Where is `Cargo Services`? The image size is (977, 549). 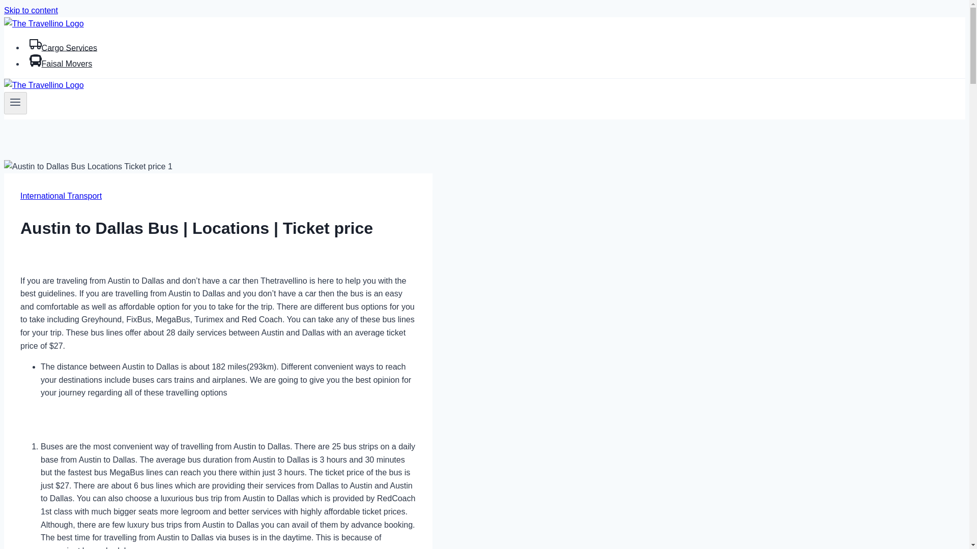
Cargo Services is located at coordinates (63, 48).